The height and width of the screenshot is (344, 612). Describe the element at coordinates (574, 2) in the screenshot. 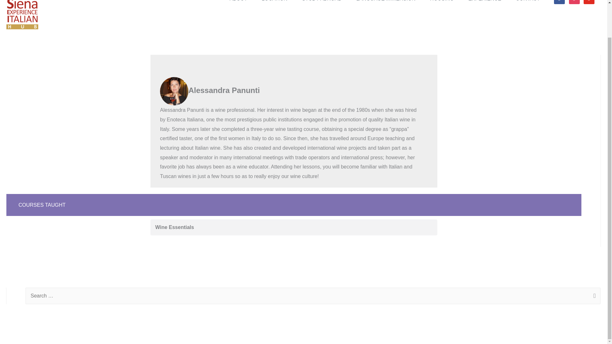

I see `instagram` at that location.